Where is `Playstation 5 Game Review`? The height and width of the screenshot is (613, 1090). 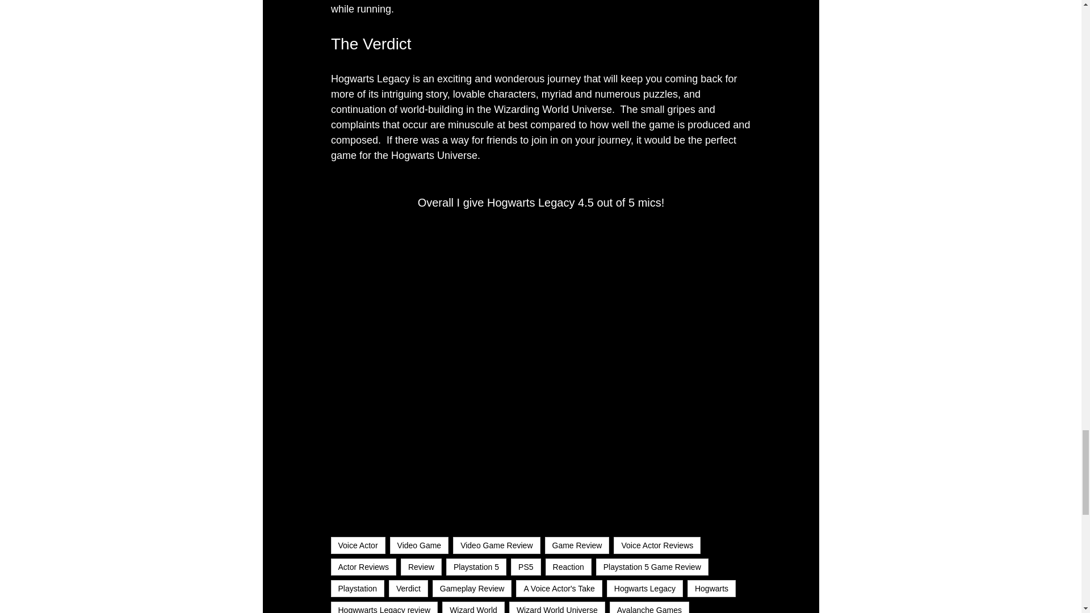 Playstation 5 Game Review is located at coordinates (652, 566).